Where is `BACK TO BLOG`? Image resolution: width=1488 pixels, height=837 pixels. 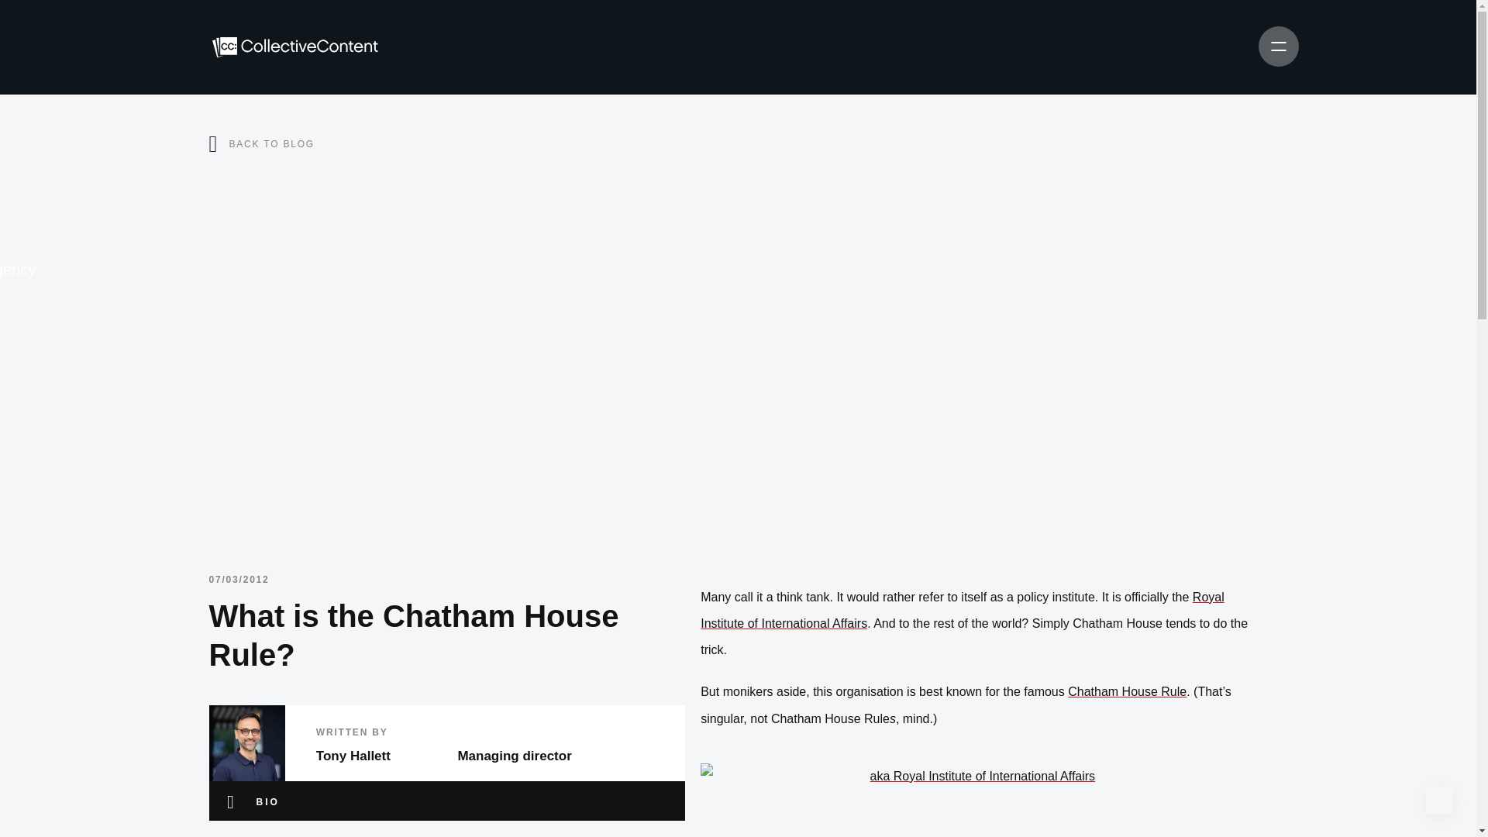
BACK TO BLOG is located at coordinates (271, 143).